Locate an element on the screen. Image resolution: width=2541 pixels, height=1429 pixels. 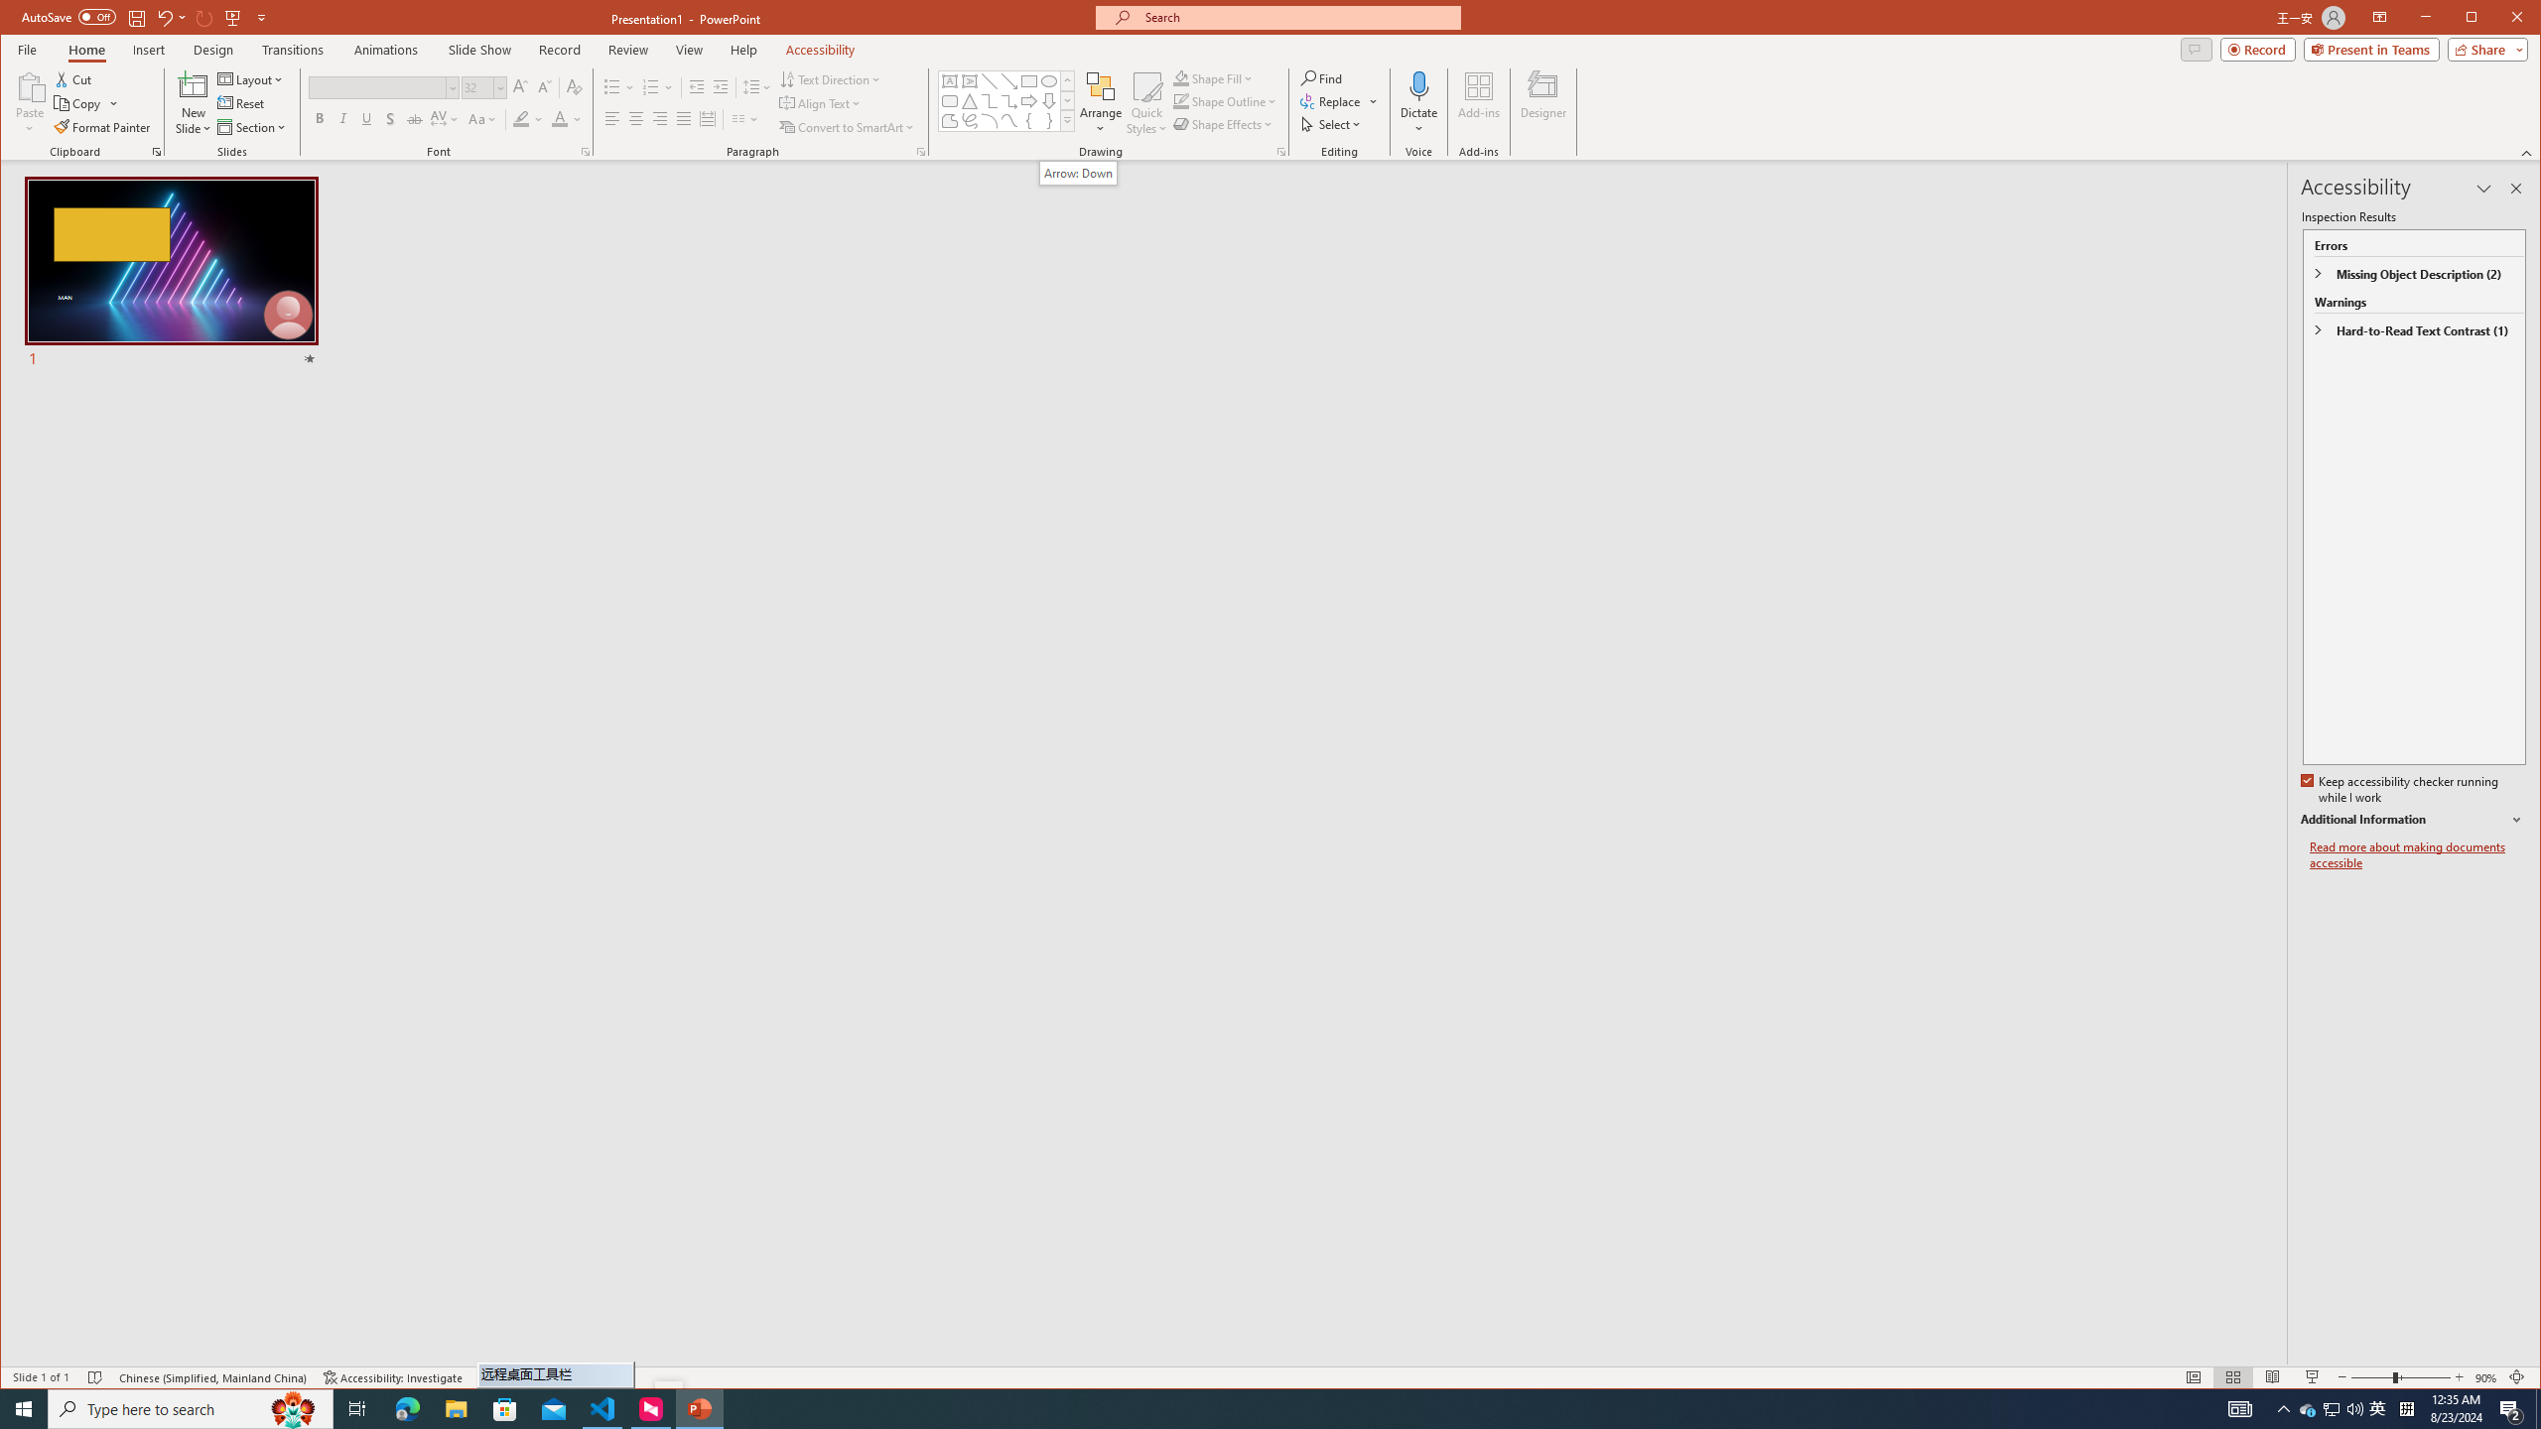
Reset is located at coordinates (242, 103).